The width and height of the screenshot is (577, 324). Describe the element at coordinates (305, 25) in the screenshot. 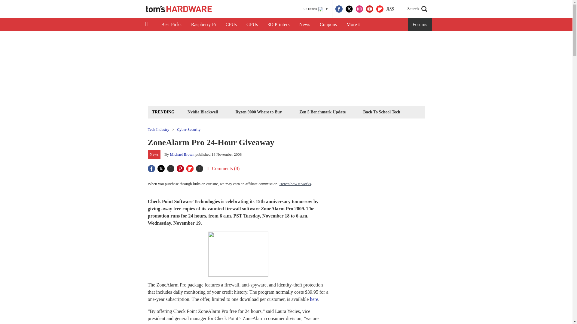

I see `News` at that location.